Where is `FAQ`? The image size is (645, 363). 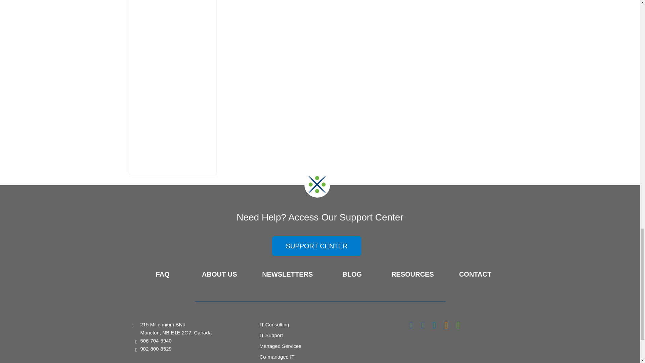
FAQ is located at coordinates (163, 274).